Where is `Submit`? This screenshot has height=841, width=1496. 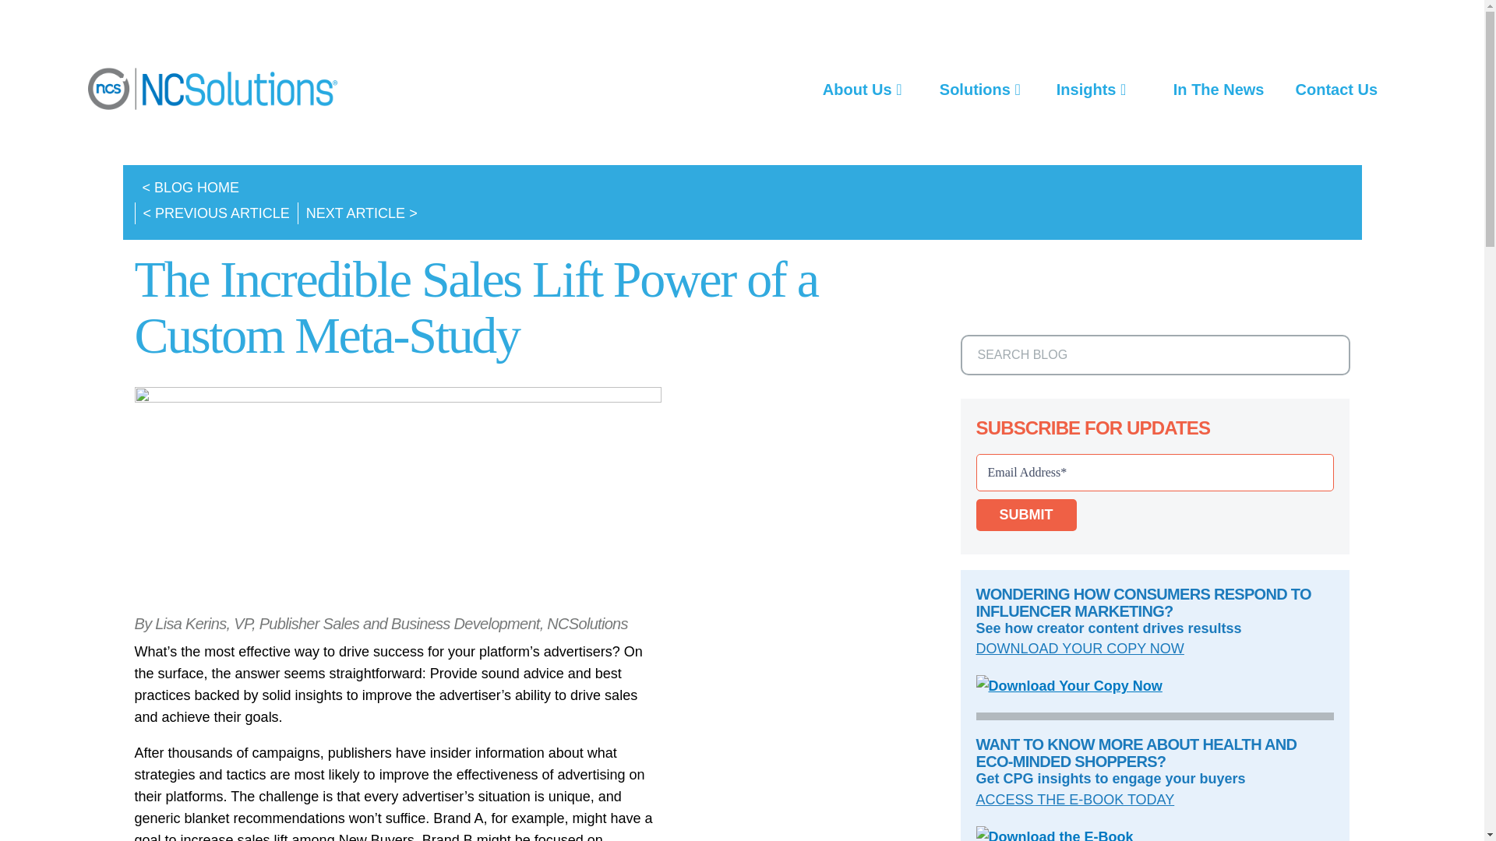 Submit is located at coordinates (1025, 515).